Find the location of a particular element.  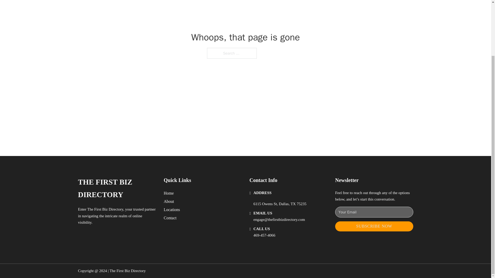

469-457-4066 is located at coordinates (264, 235).